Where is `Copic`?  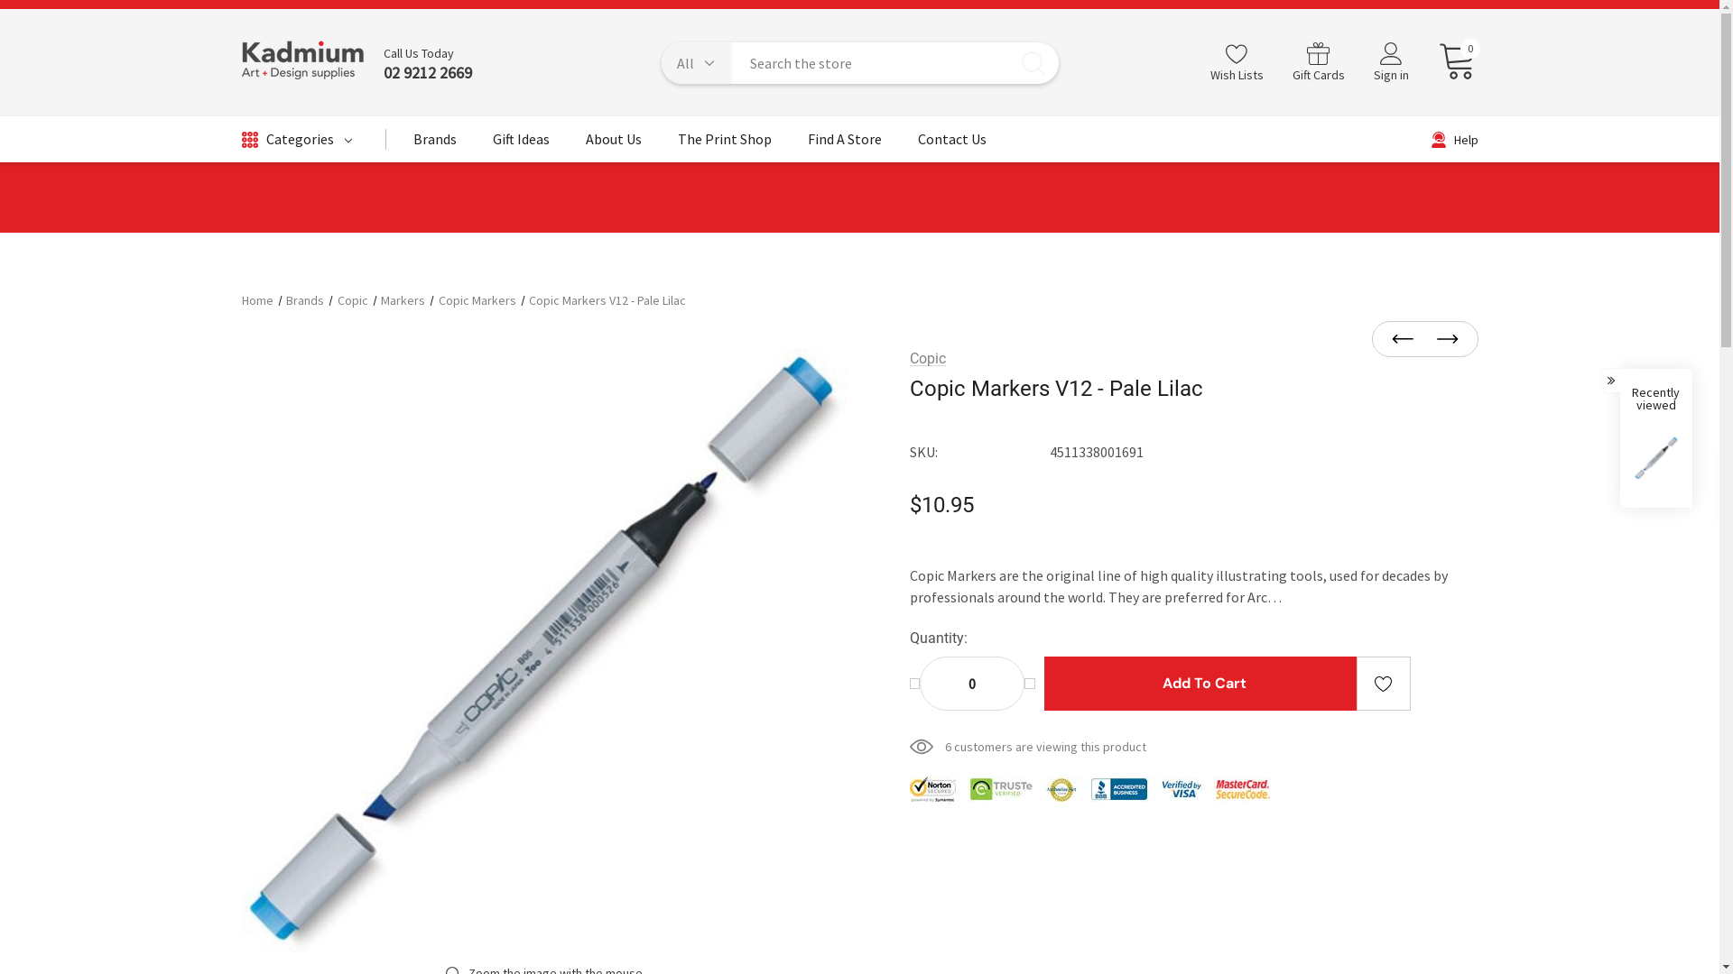
Copic is located at coordinates (353, 300).